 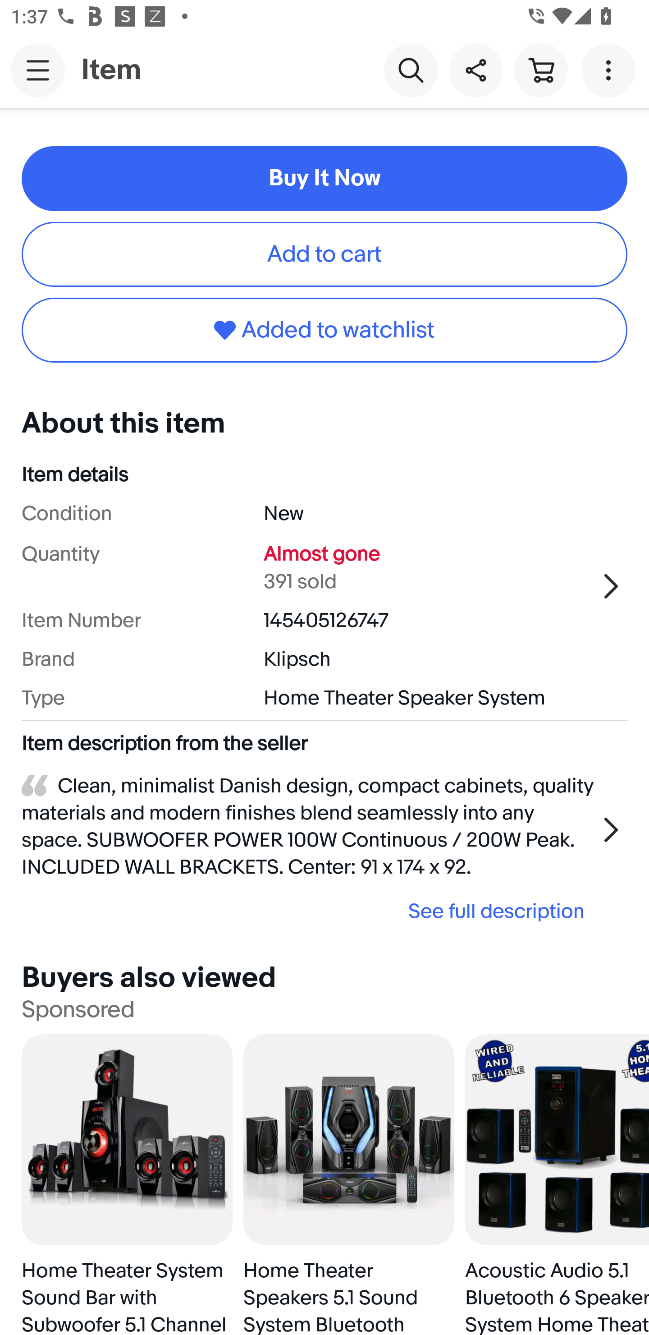 I want to click on See full description, so click(x=308, y=911).